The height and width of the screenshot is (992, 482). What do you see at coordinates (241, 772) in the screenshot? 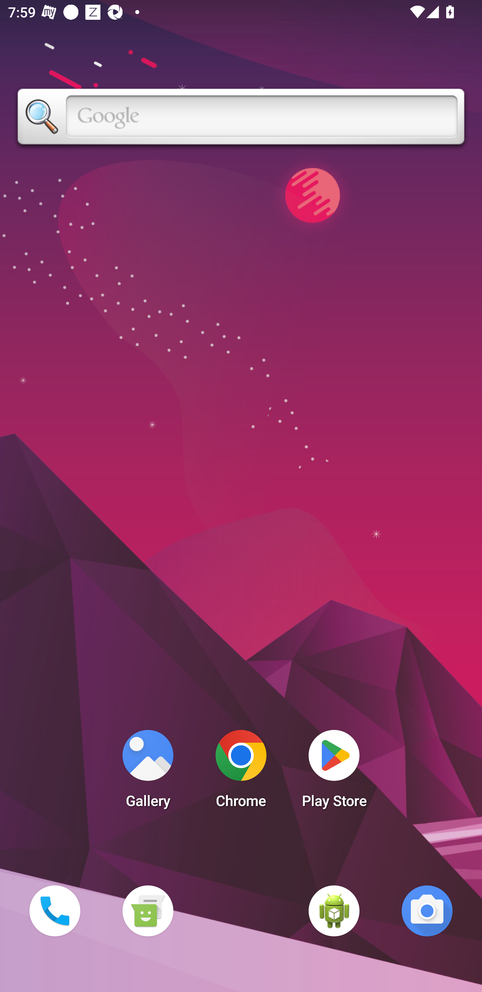
I see `Chrome` at bounding box center [241, 772].